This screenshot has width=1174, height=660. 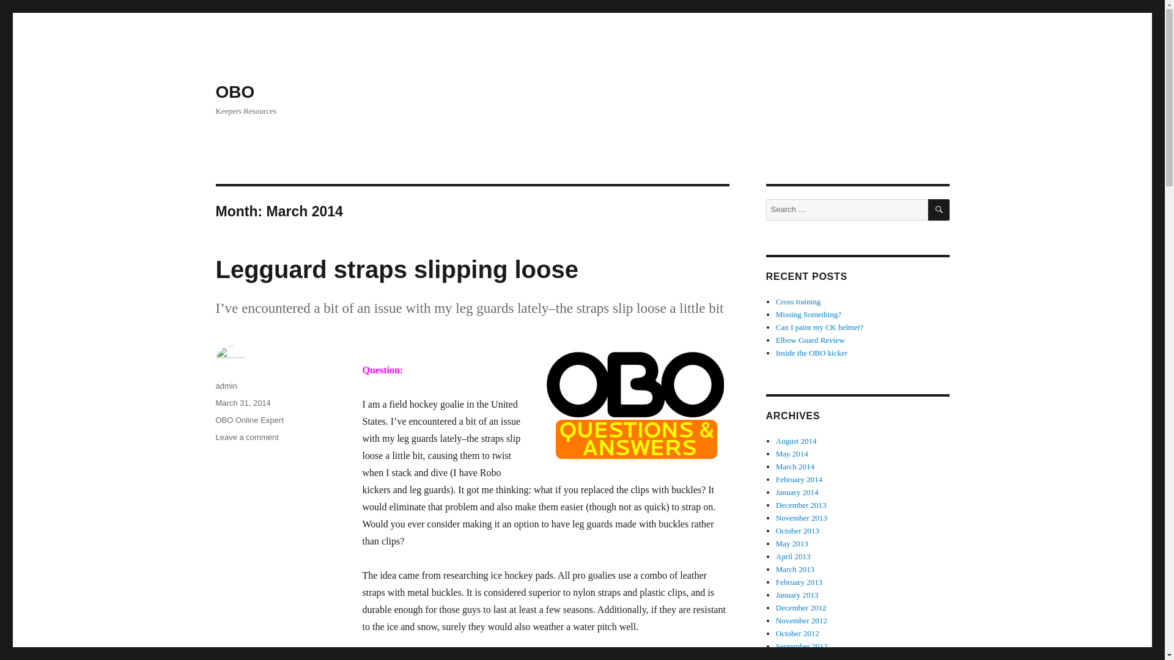 What do you see at coordinates (796, 441) in the screenshot?
I see `August 2014` at bounding box center [796, 441].